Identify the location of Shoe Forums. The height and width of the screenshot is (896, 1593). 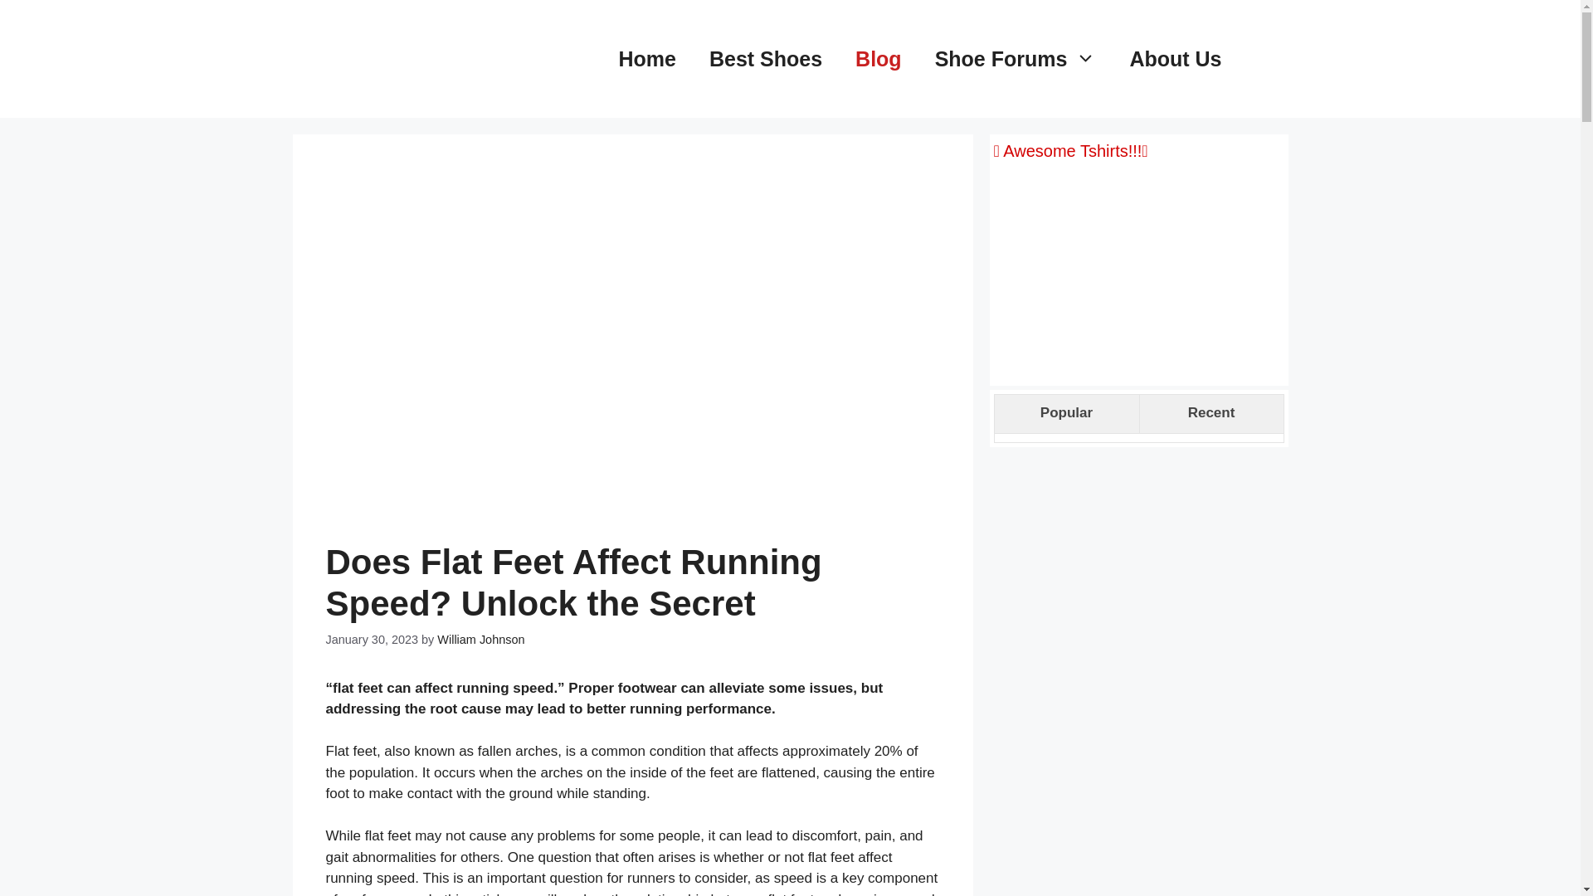
(1016, 59).